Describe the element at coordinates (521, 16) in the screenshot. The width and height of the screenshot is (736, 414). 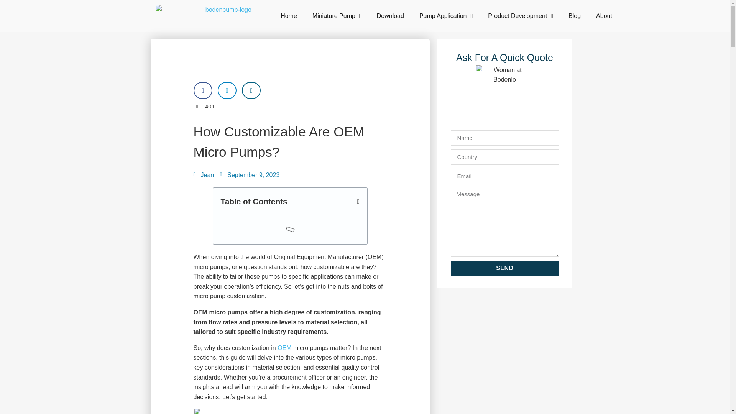
I see `Product Development` at that location.